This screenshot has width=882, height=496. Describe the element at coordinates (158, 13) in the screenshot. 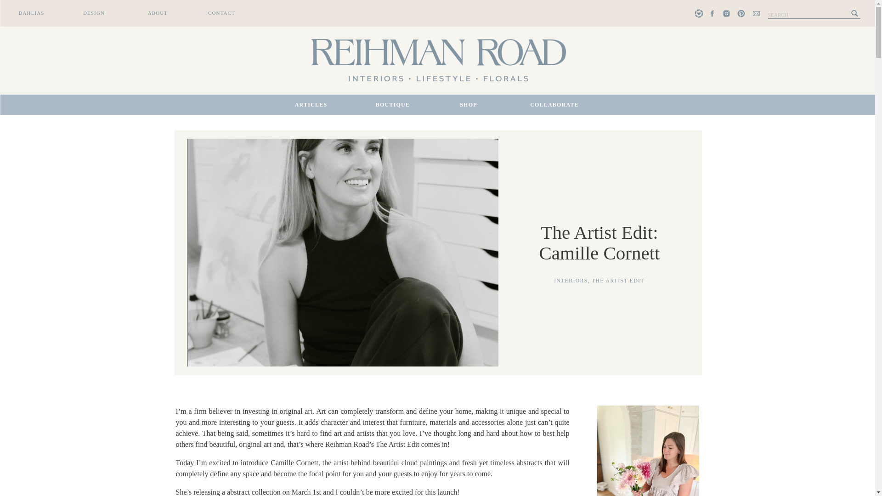

I see `ABOUT` at that location.